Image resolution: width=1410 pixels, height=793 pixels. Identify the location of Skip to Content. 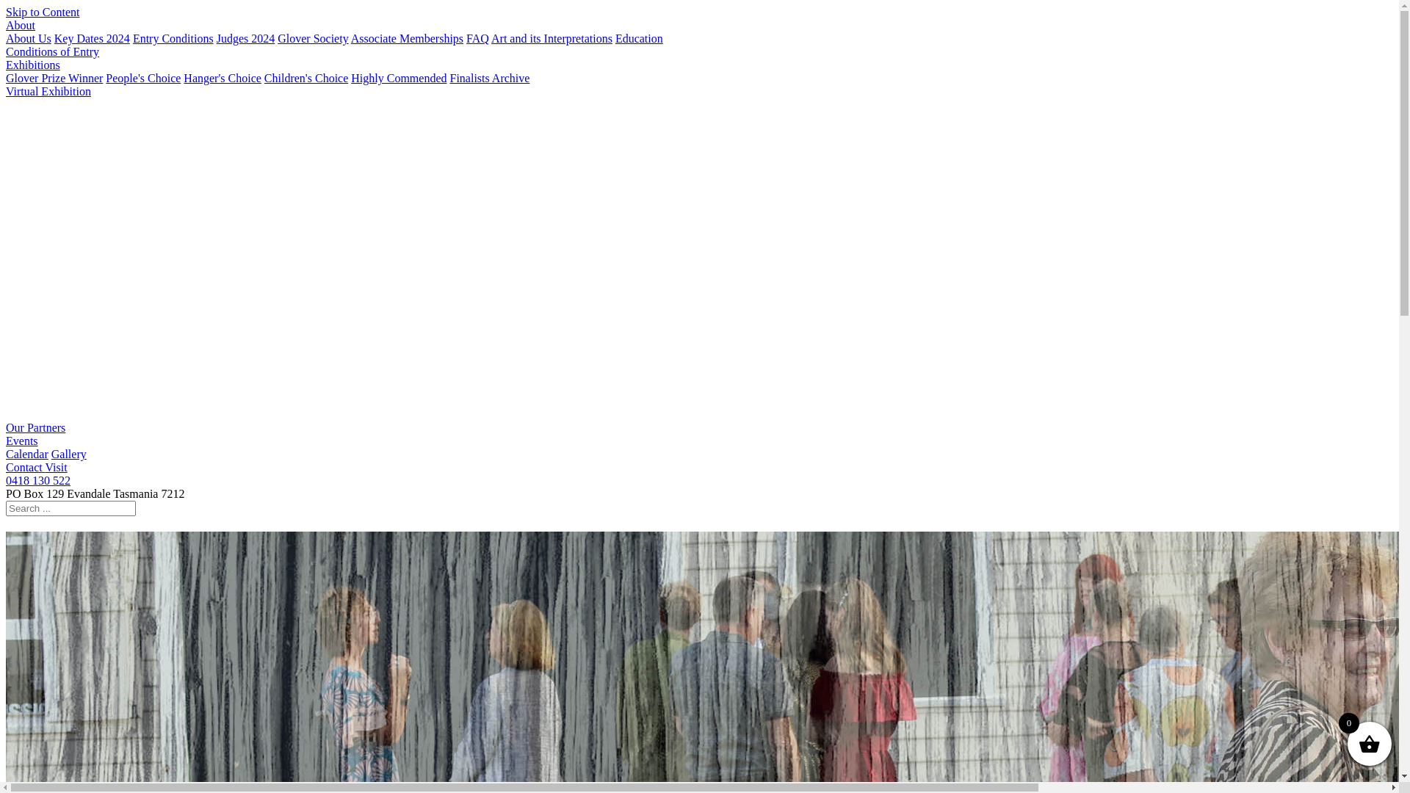
(43, 12).